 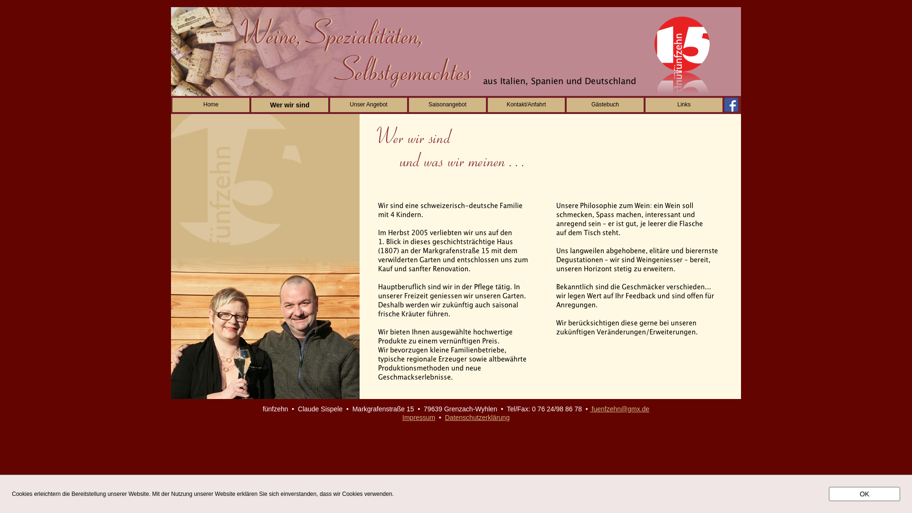 I want to click on Home, so click(x=211, y=105).